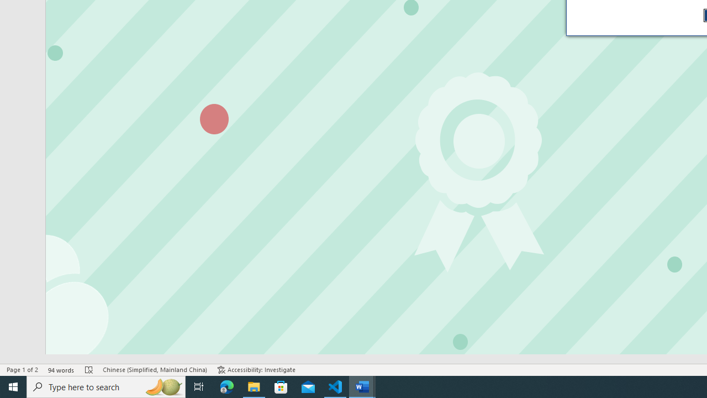 This screenshot has width=707, height=398. I want to click on Language Chinese (Simplified, Mainland China), so click(155, 369).